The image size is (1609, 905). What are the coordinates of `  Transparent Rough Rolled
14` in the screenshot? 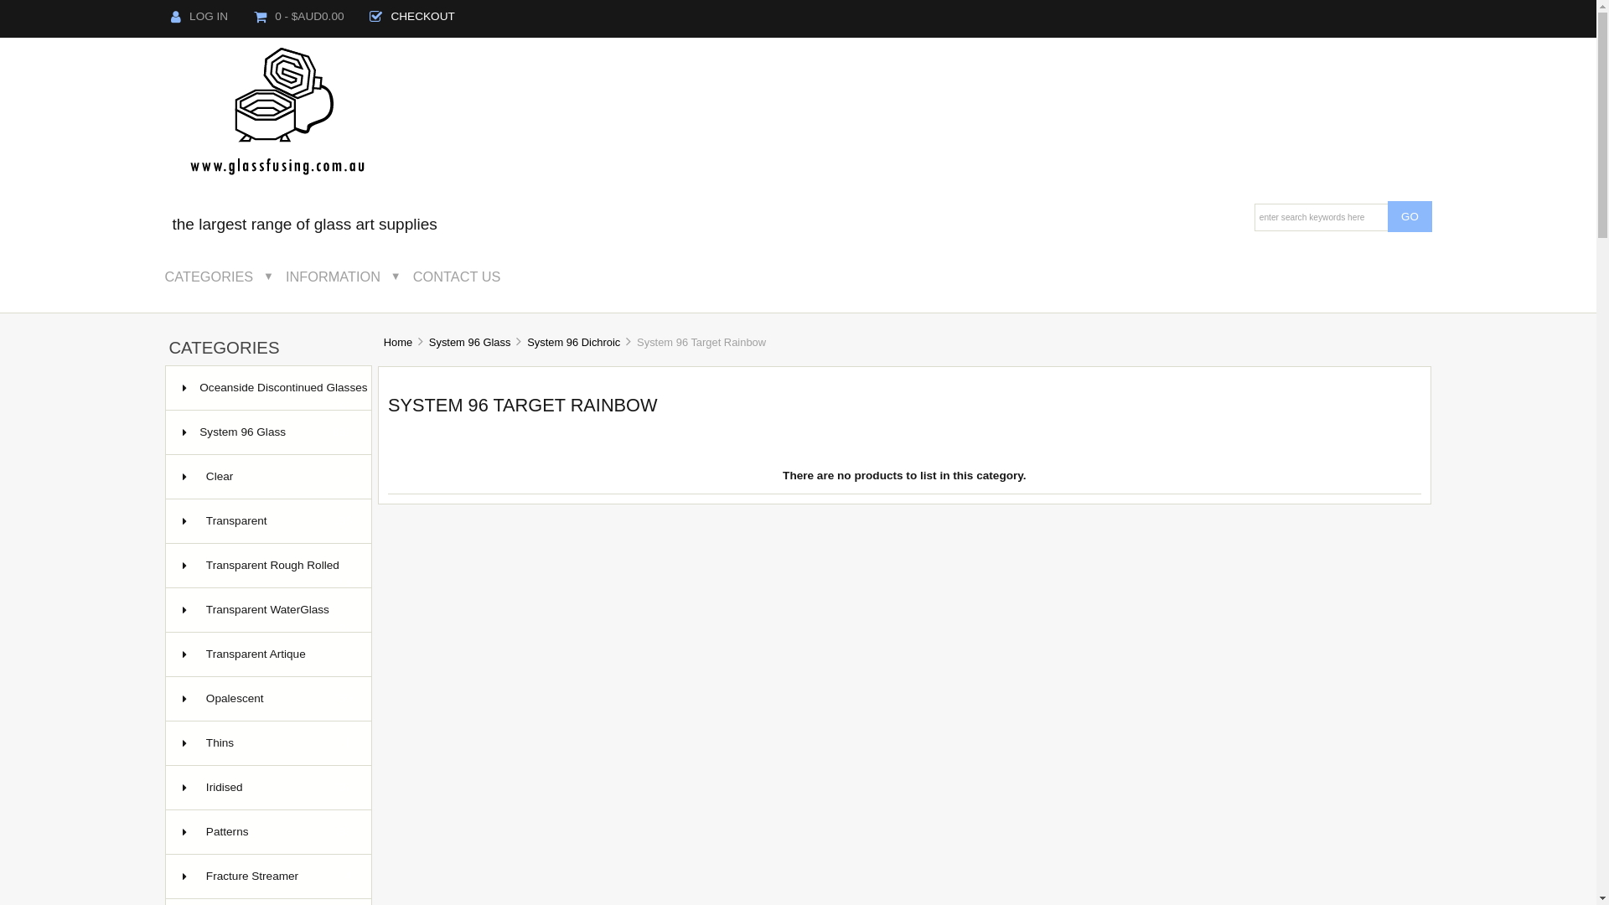 It's located at (268, 566).